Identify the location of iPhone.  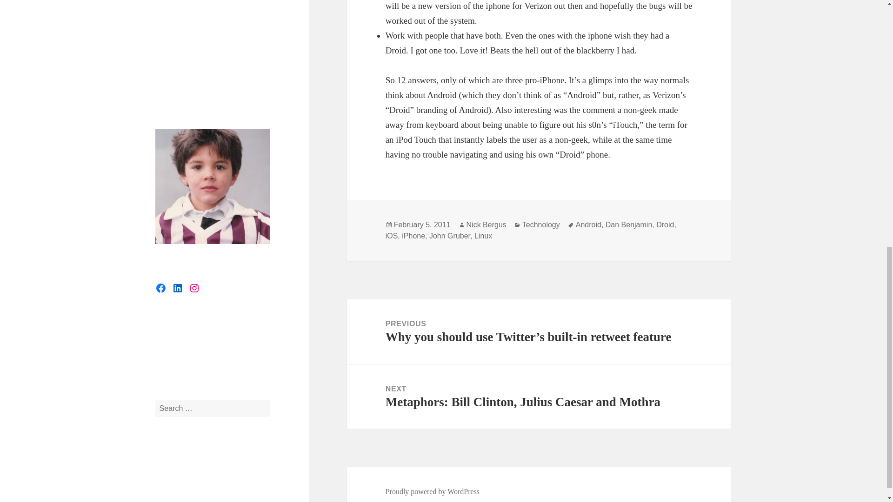
(413, 236).